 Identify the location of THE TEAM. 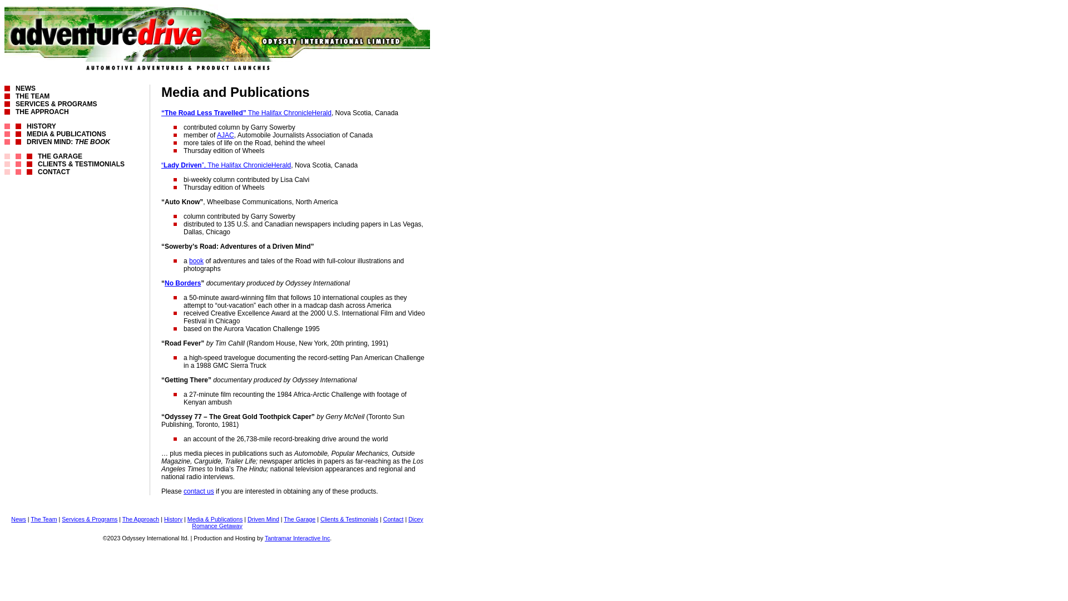
(32, 96).